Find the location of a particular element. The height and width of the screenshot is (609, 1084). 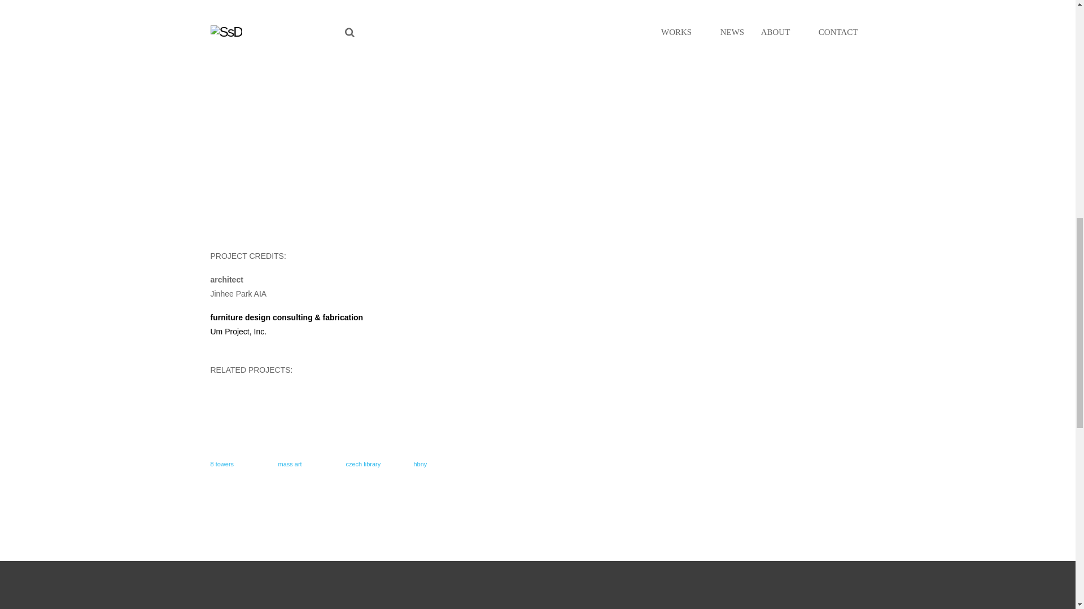

hbny is located at coordinates (441, 415).